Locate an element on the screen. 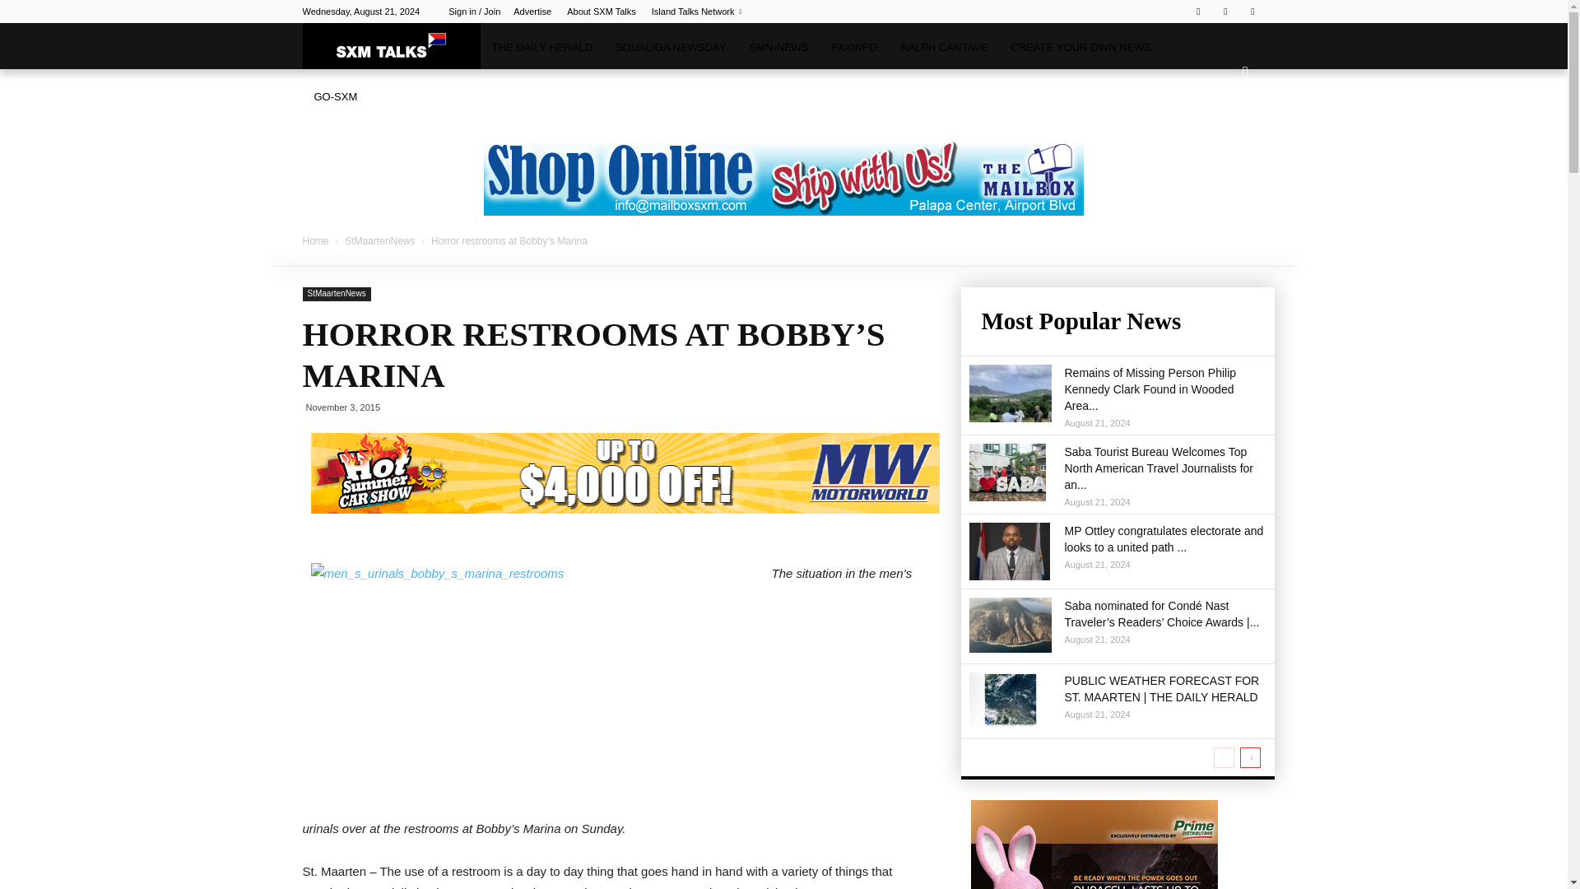 The height and width of the screenshot is (889, 1580). Twitter is located at coordinates (1224, 12).